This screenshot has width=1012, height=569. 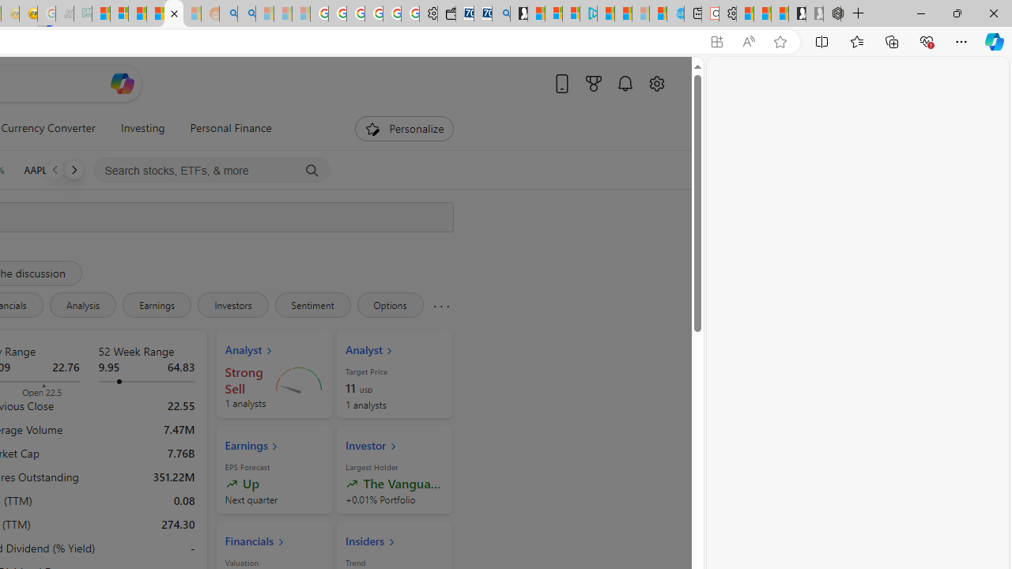 What do you see at coordinates (82, 305) in the screenshot?
I see `Analysis` at bounding box center [82, 305].